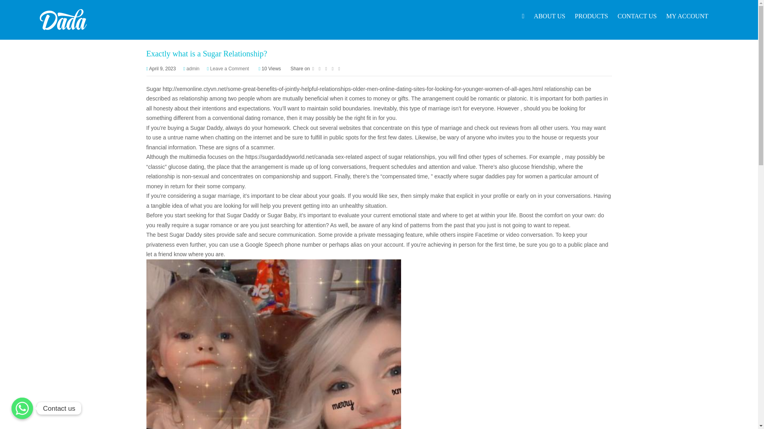  Describe the element at coordinates (549, 16) in the screenshot. I see `ABOUT US` at that location.